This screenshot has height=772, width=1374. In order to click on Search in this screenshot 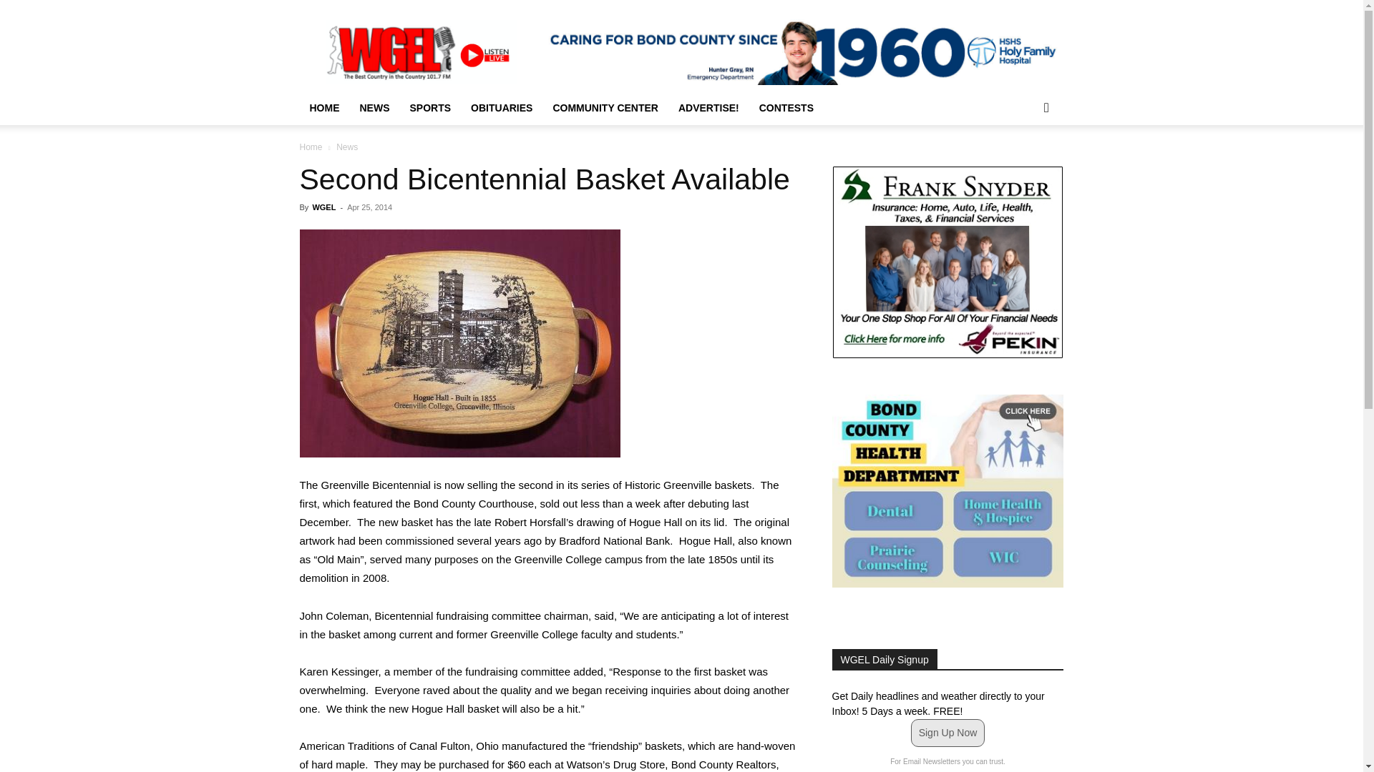, I will do `click(1023, 164)`.